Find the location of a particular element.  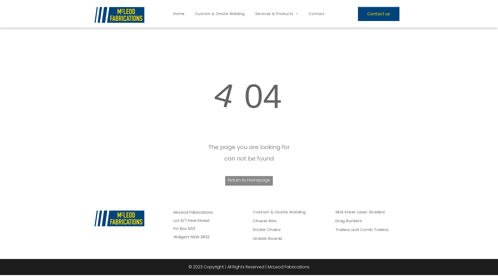

Prickle Chains is located at coordinates (287, 230).